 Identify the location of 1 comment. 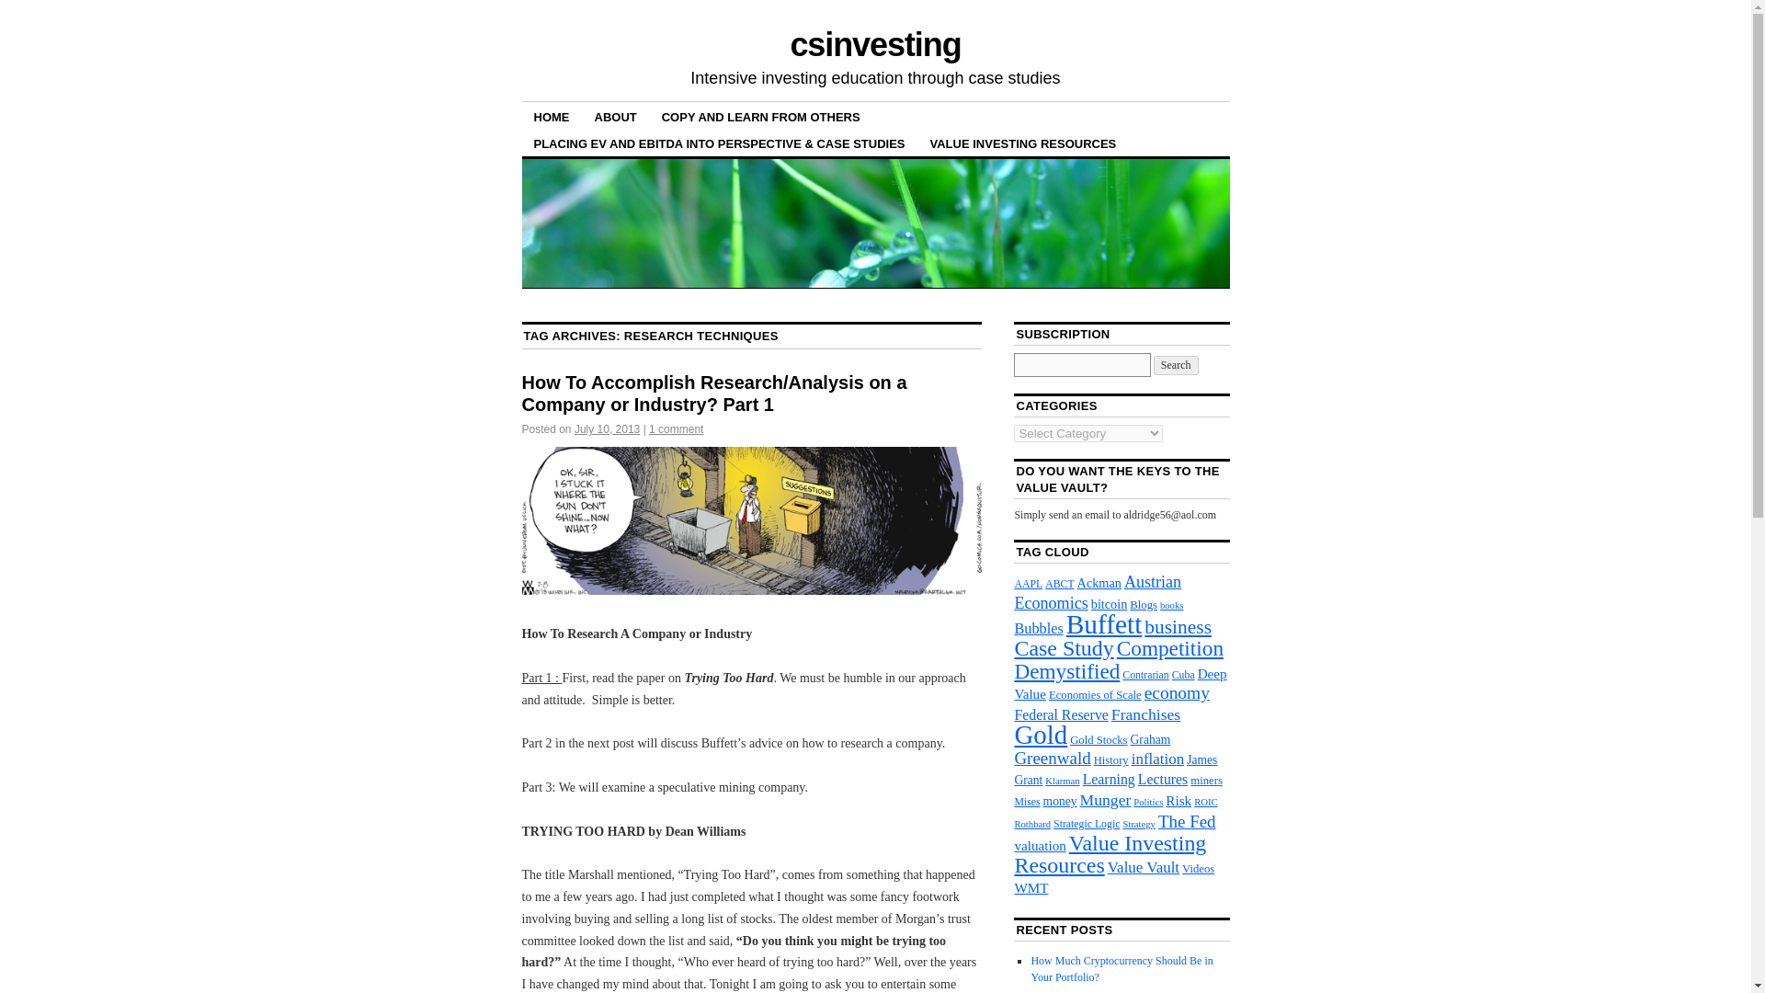
(676, 429).